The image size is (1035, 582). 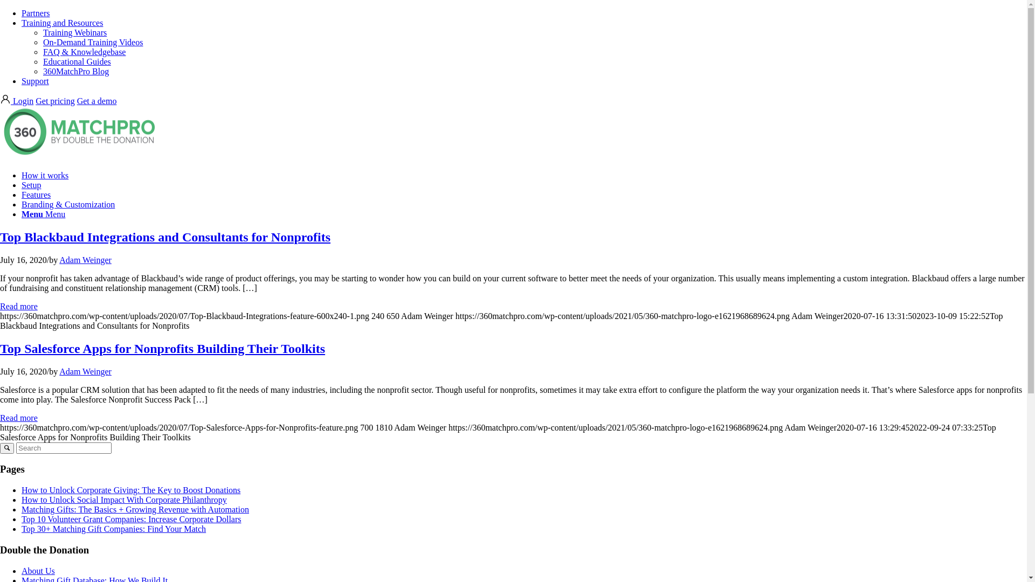 I want to click on Top Blackbaud Integrations and Consultants for Nonprofits, so click(x=165, y=237).